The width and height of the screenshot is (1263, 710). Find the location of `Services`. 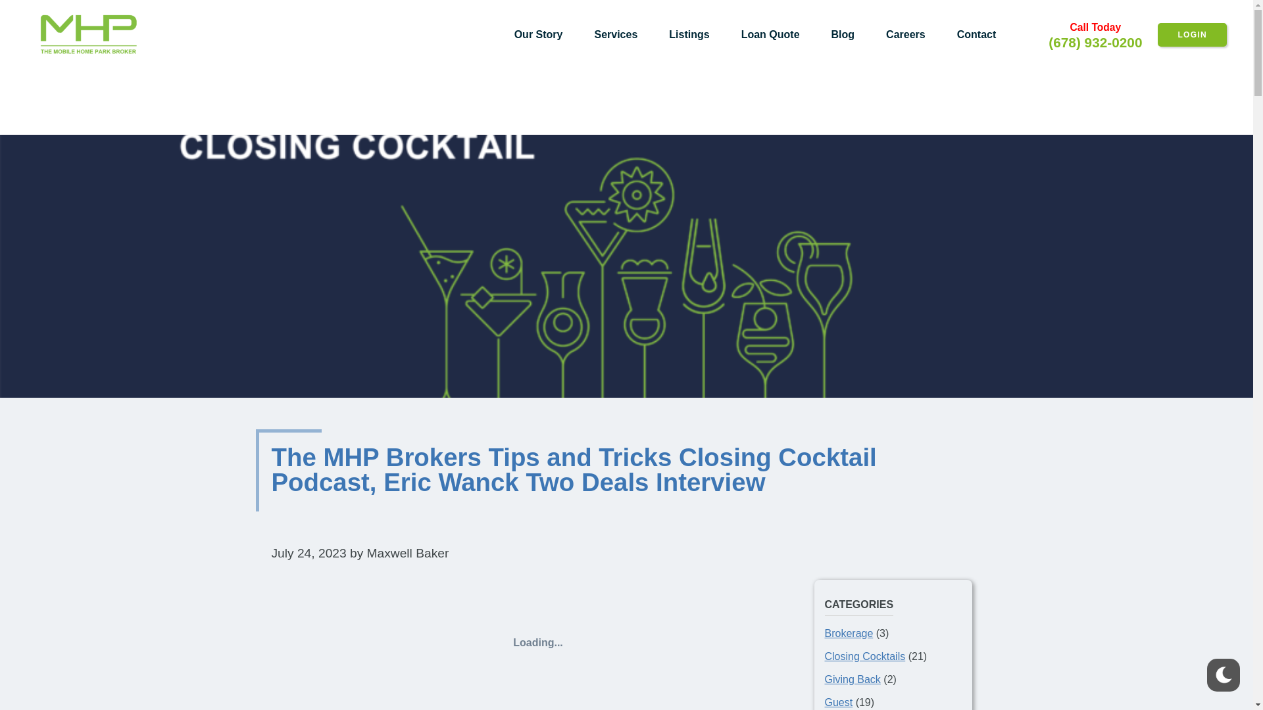

Services is located at coordinates (616, 34).